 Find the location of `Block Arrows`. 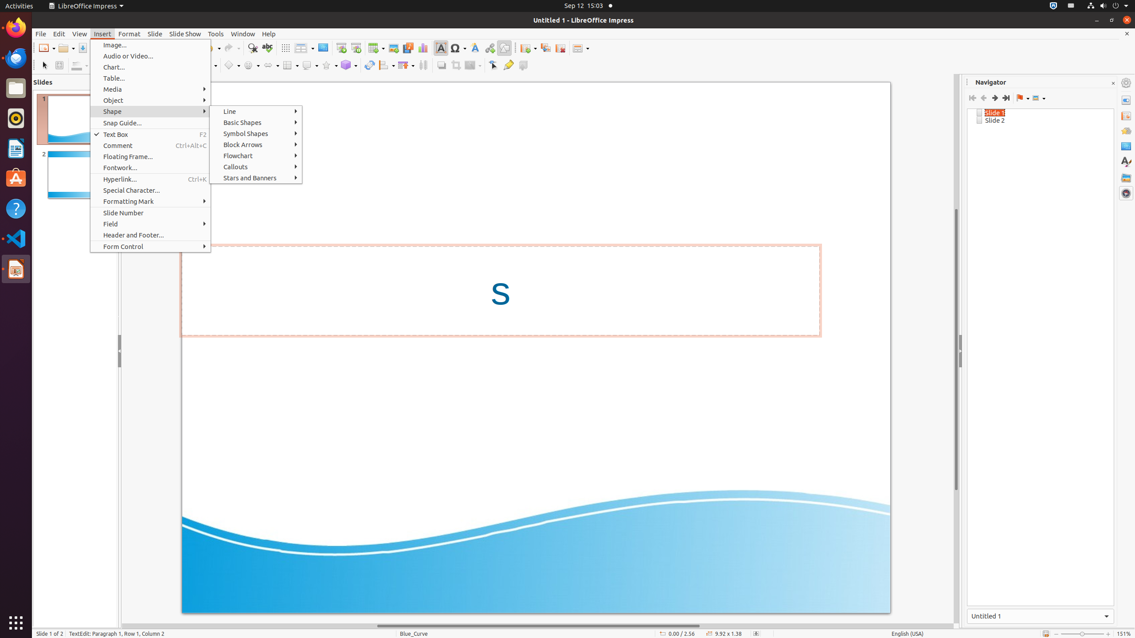

Block Arrows is located at coordinates (256, 144).